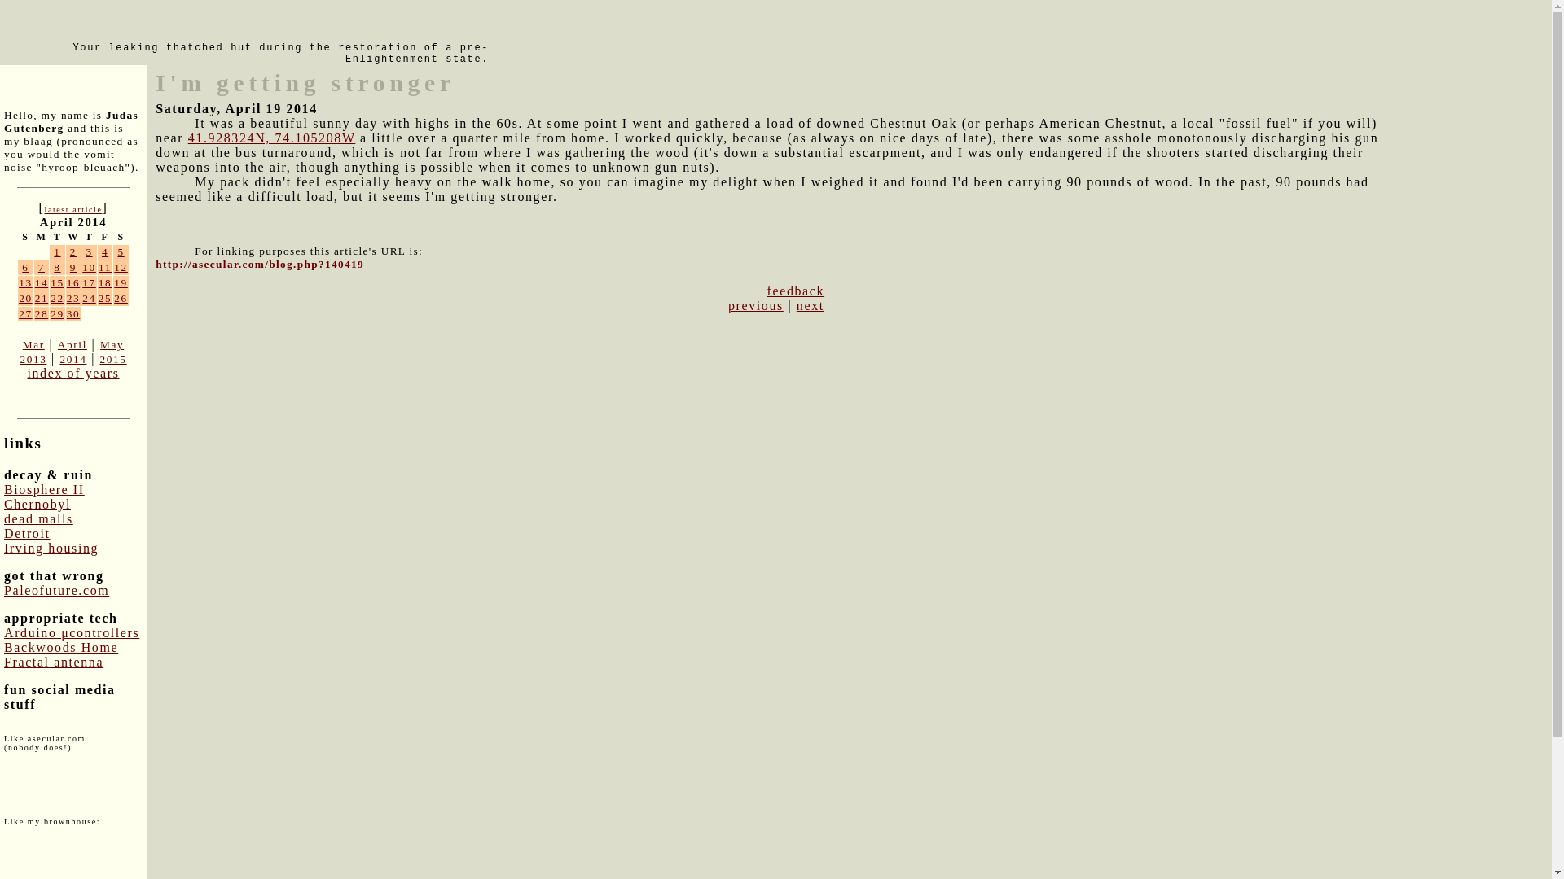  What do you see at coordinates (73, 314) in the screenshot?
I see `30` at bounding box center [73, 314].